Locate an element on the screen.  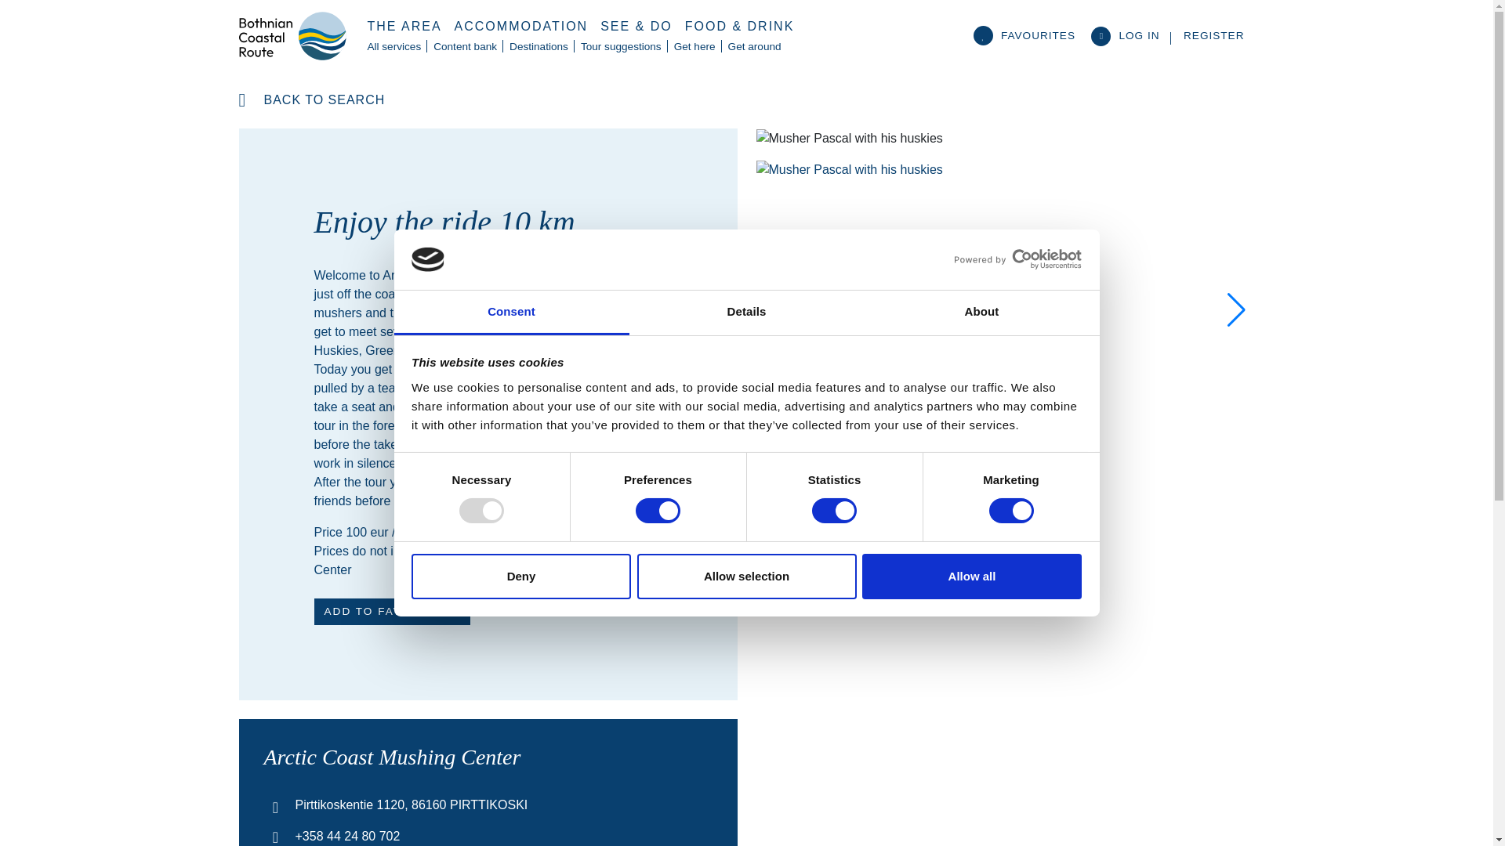
All services is located at coordinates (393, 47).